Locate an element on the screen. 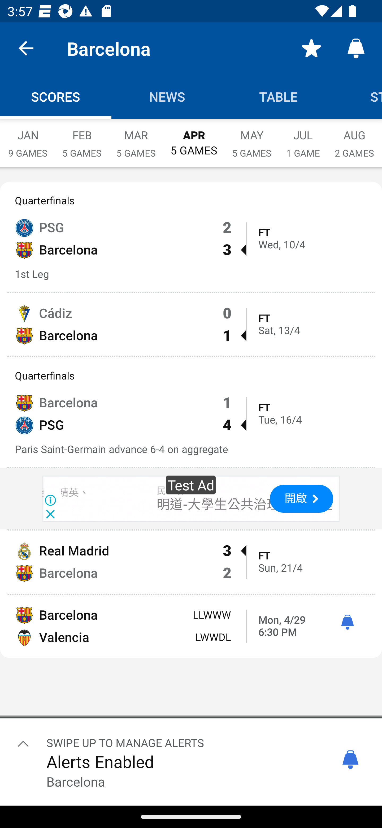 Image resolution: width=382 pixels, height=828 pixels. Alerts is located at coordinates (356, 48).